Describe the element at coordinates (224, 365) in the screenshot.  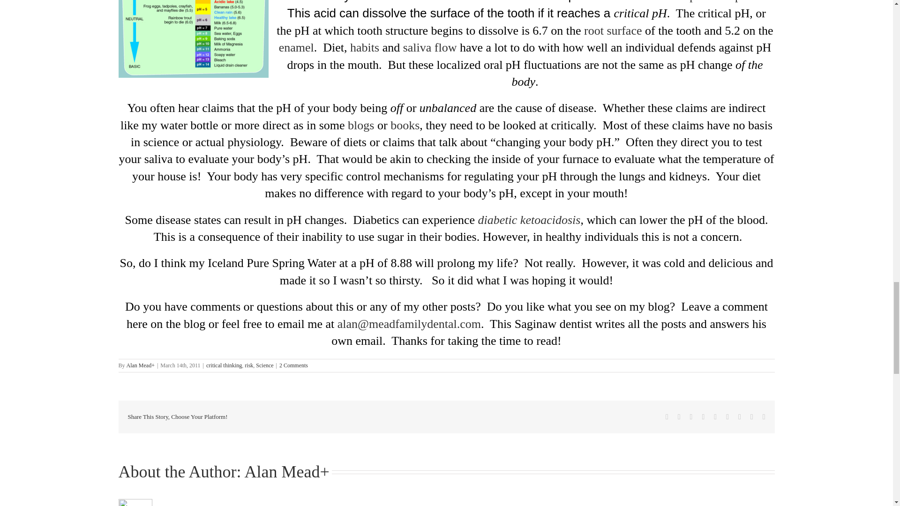
I see `critical thinking` at that location.